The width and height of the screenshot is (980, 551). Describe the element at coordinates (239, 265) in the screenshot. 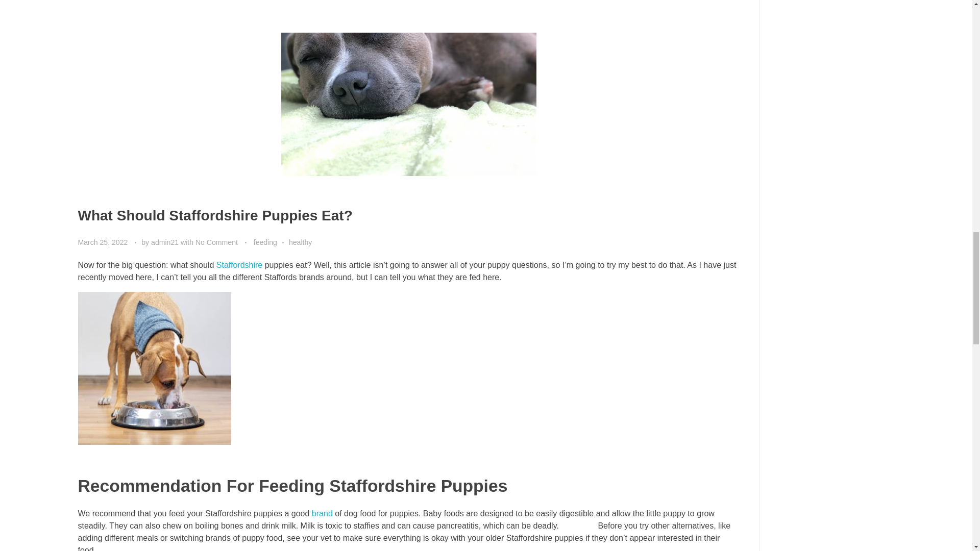

I see `Staffordshire` at that location.